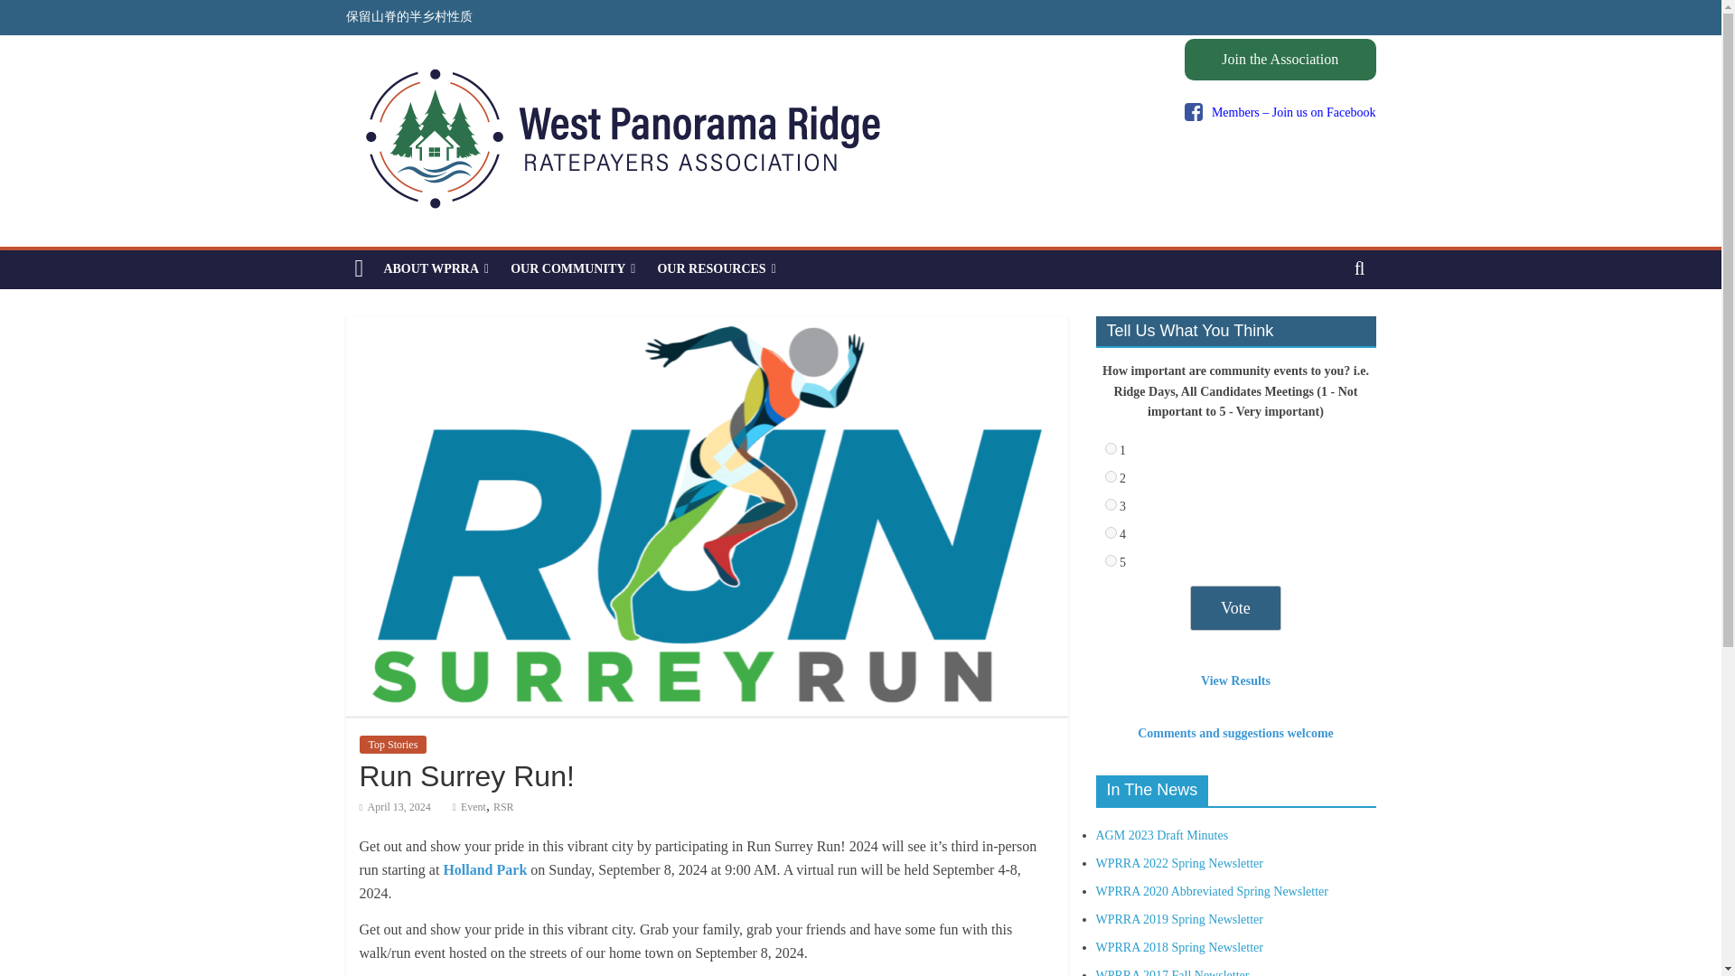 The width and height of the screenshot is (1735, 976). What do you see at coordinates (1110, 533) in the screenshot?
I see `32` at bounding box center [1110, 533].